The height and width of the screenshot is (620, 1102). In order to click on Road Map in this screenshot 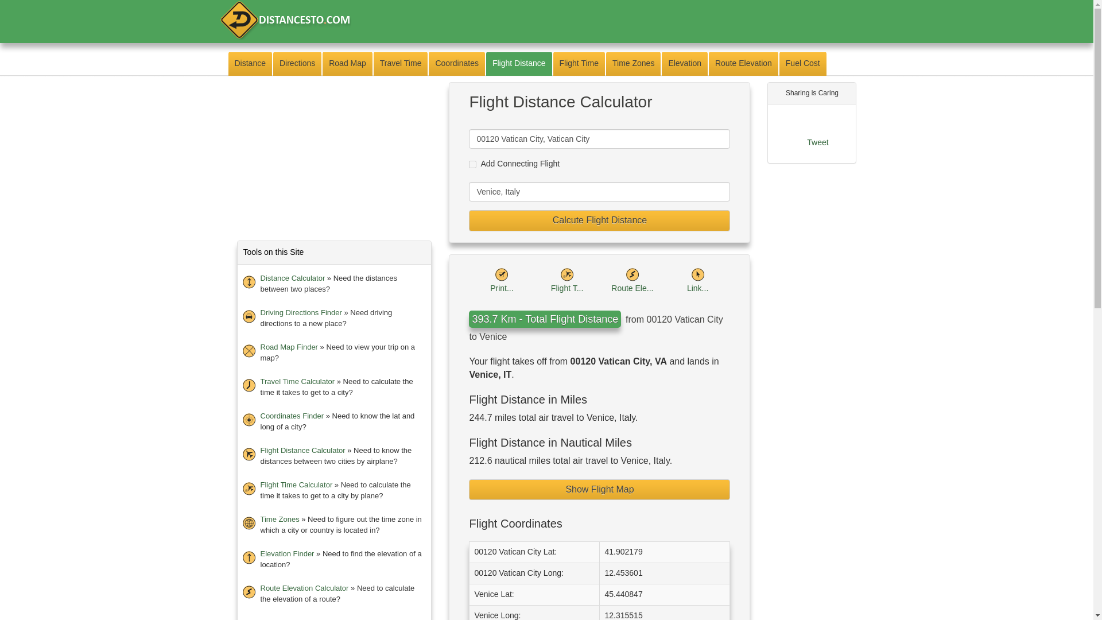, I will do `click(347, 63)`.